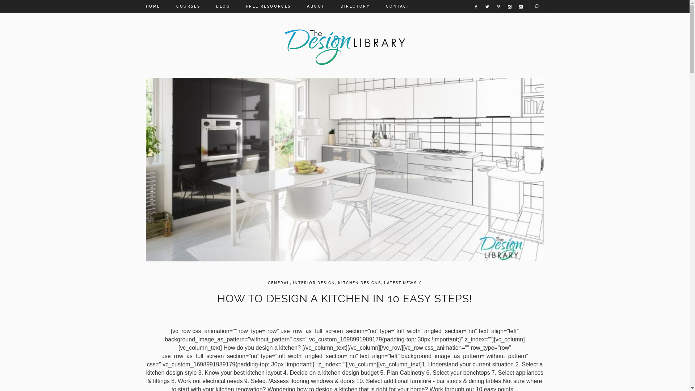 The image size is (695, 391). Describe the element at coordinates (223, 7) in the screenshot. I see `BLOG` at that location.